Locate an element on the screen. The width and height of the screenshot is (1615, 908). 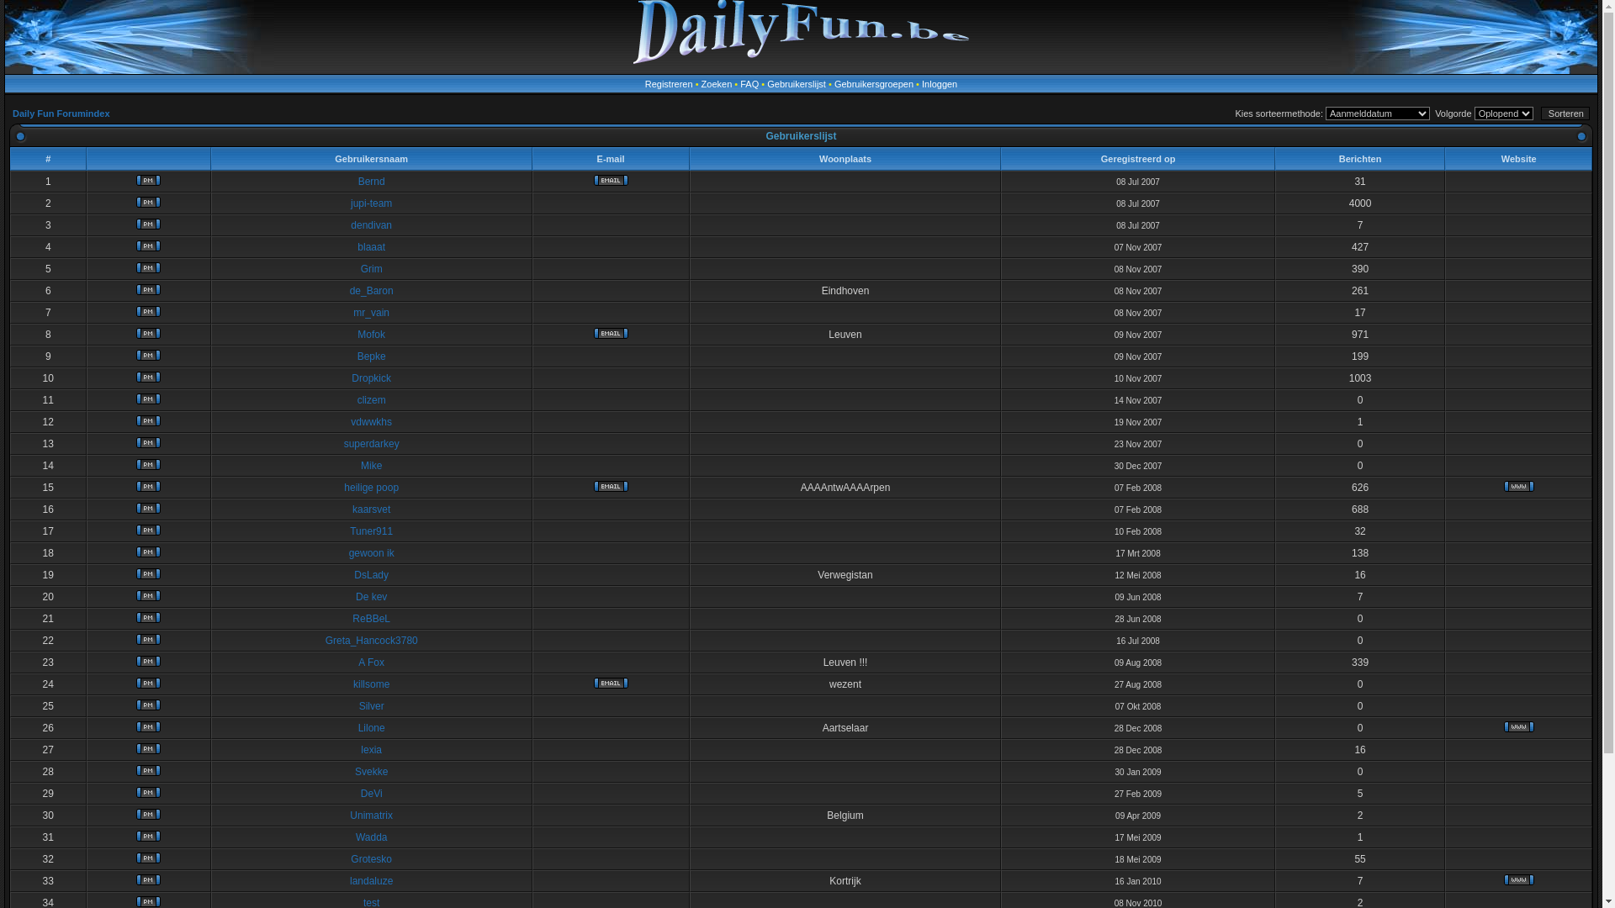
blaaat is located at coordinates (372, 247).